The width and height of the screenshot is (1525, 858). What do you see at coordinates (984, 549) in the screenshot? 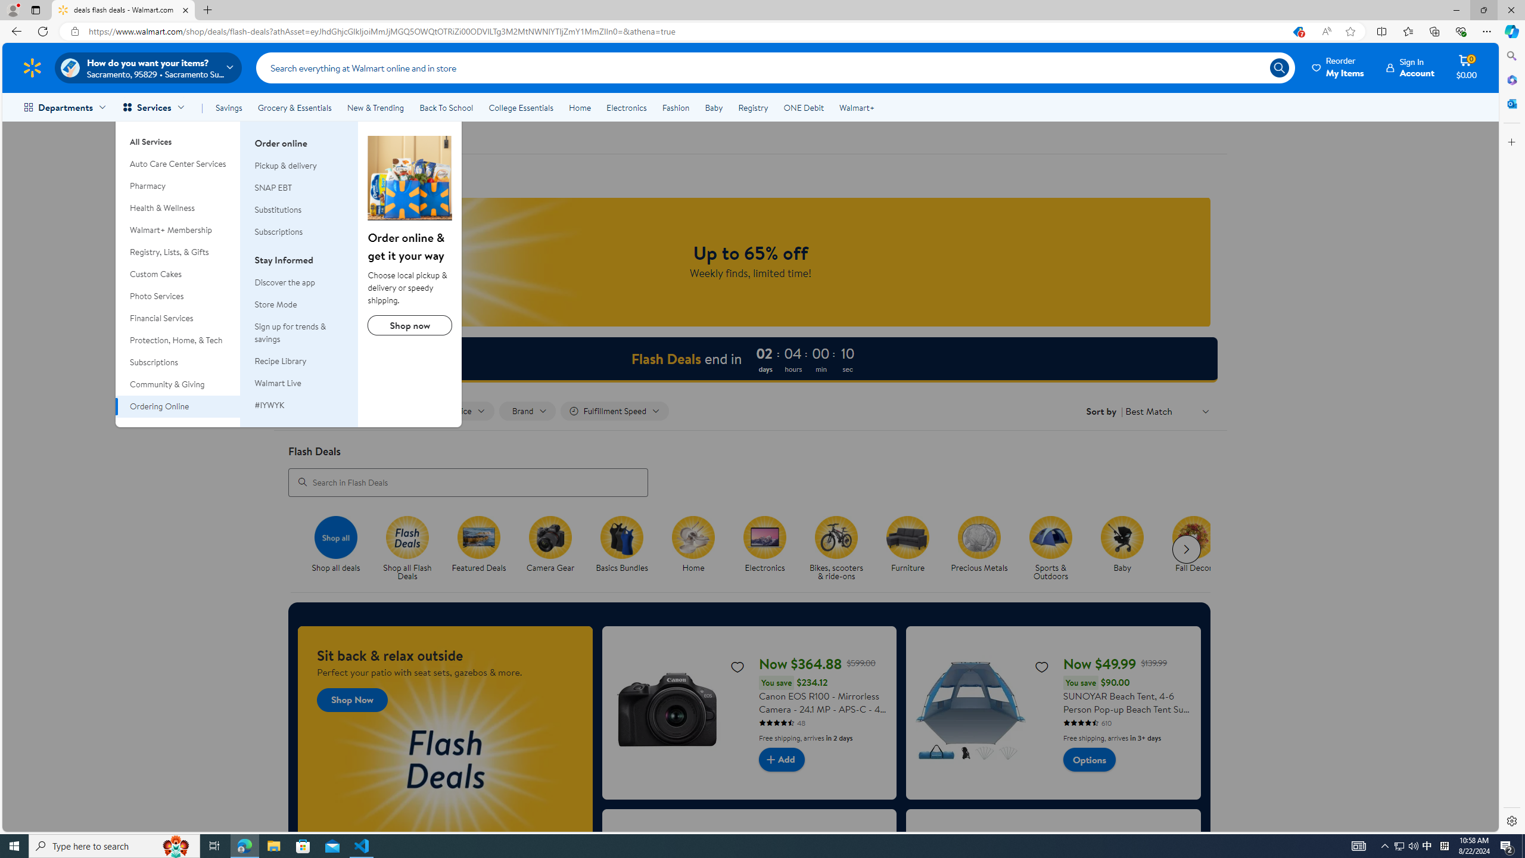
I see `Precious Metals` at bounding box center [984, 549].